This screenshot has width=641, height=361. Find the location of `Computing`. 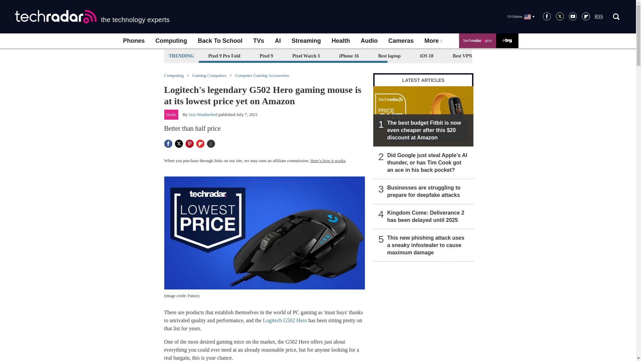

Computing is located at coordinates (171, 41).